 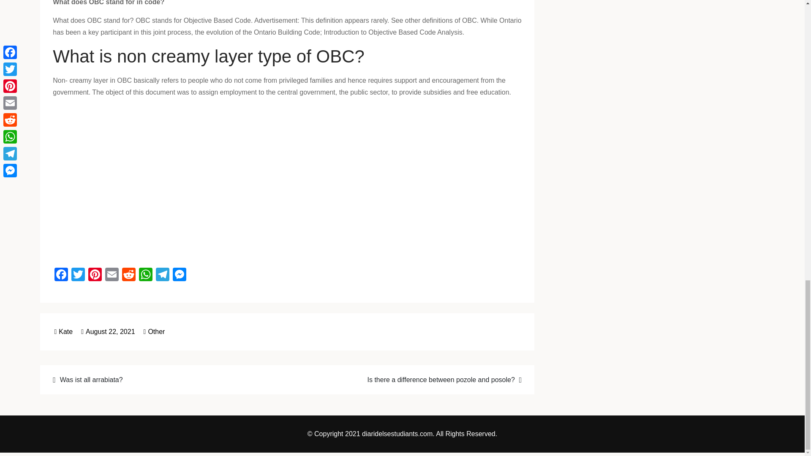 I want to click on Telegram, so click(x=162, y=275).